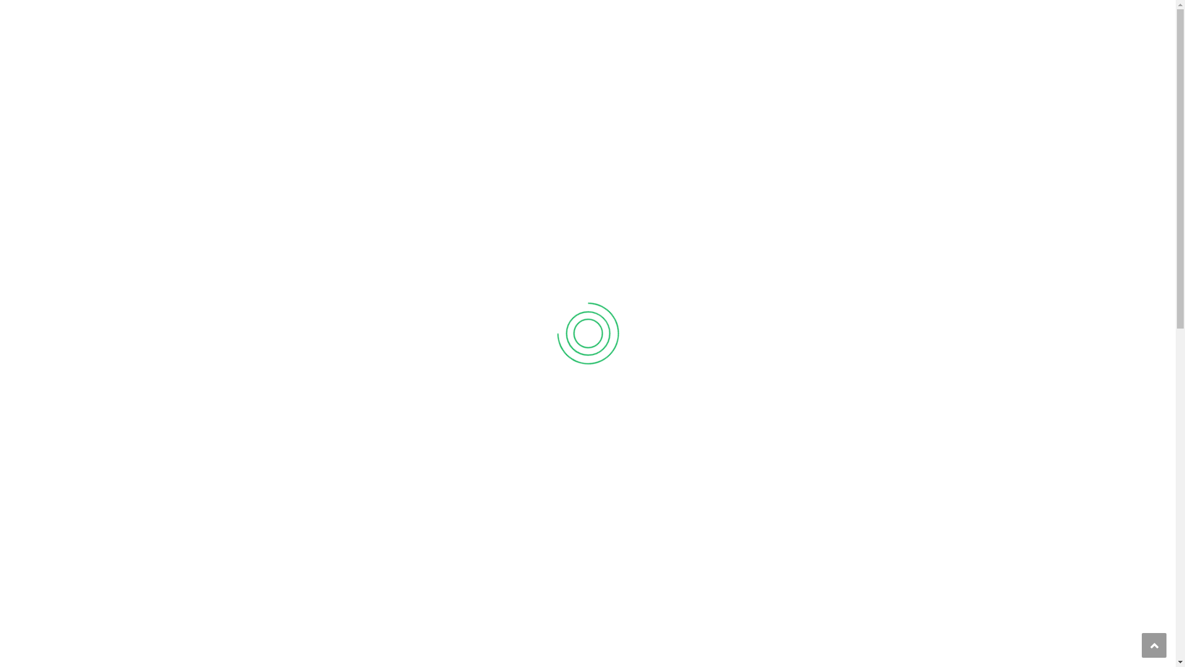 The height and width of the screenshot is (667, 1185). What do you see at coordinates (464, 438) in the screenshot?
I see `The Complimentary Client Review` at bounding box center [464, 438].